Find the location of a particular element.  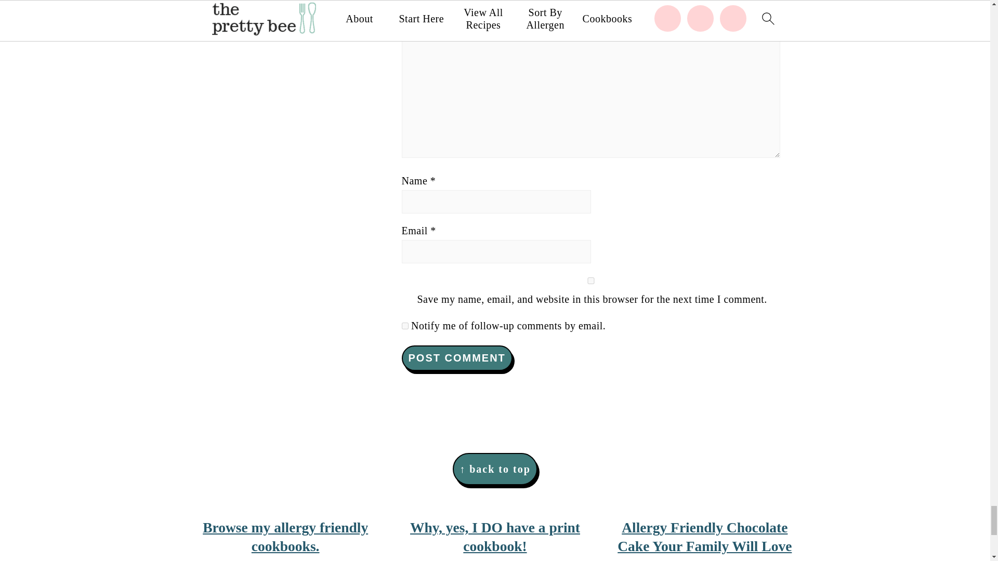

Post Comment is located at coordinates (456, 358).